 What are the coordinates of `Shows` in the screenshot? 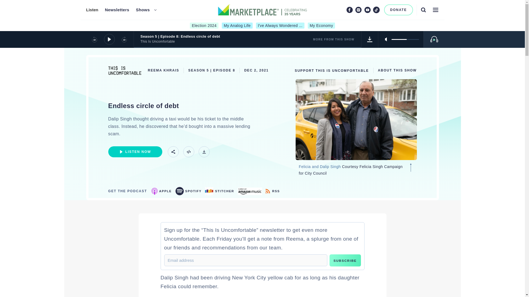 It's located at (143, 10).